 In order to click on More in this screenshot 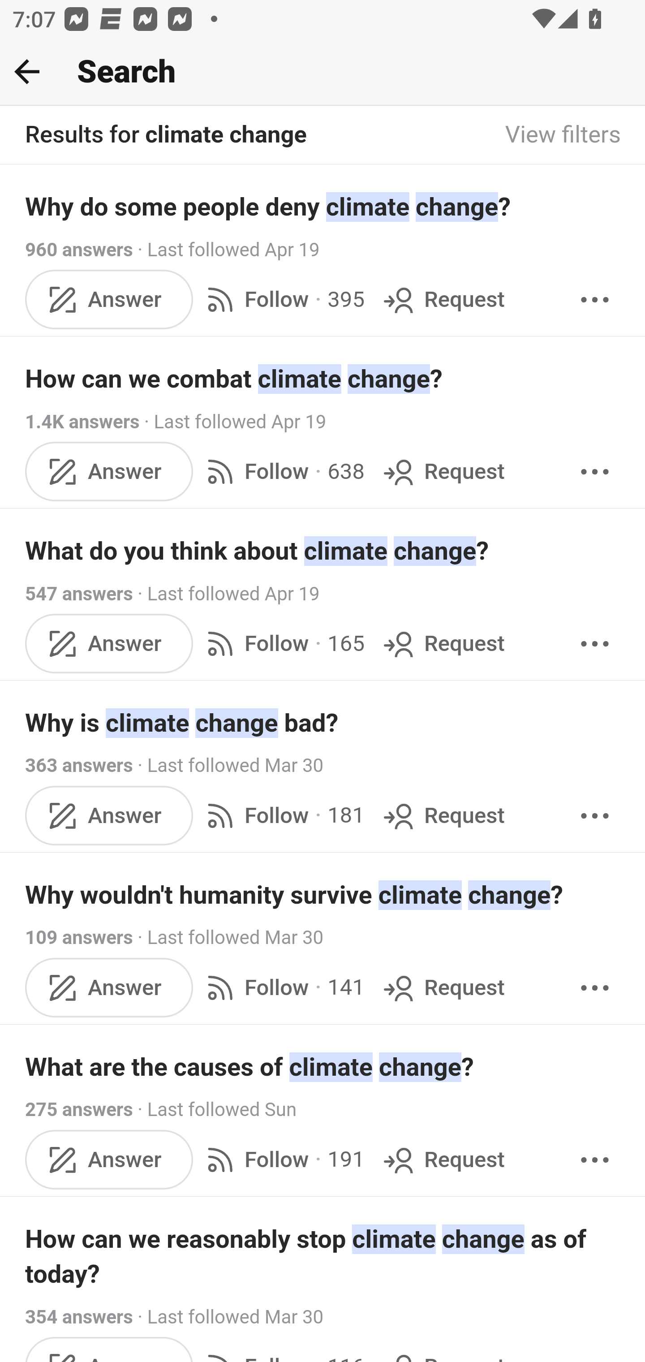, I will do `click(595, 298)`.